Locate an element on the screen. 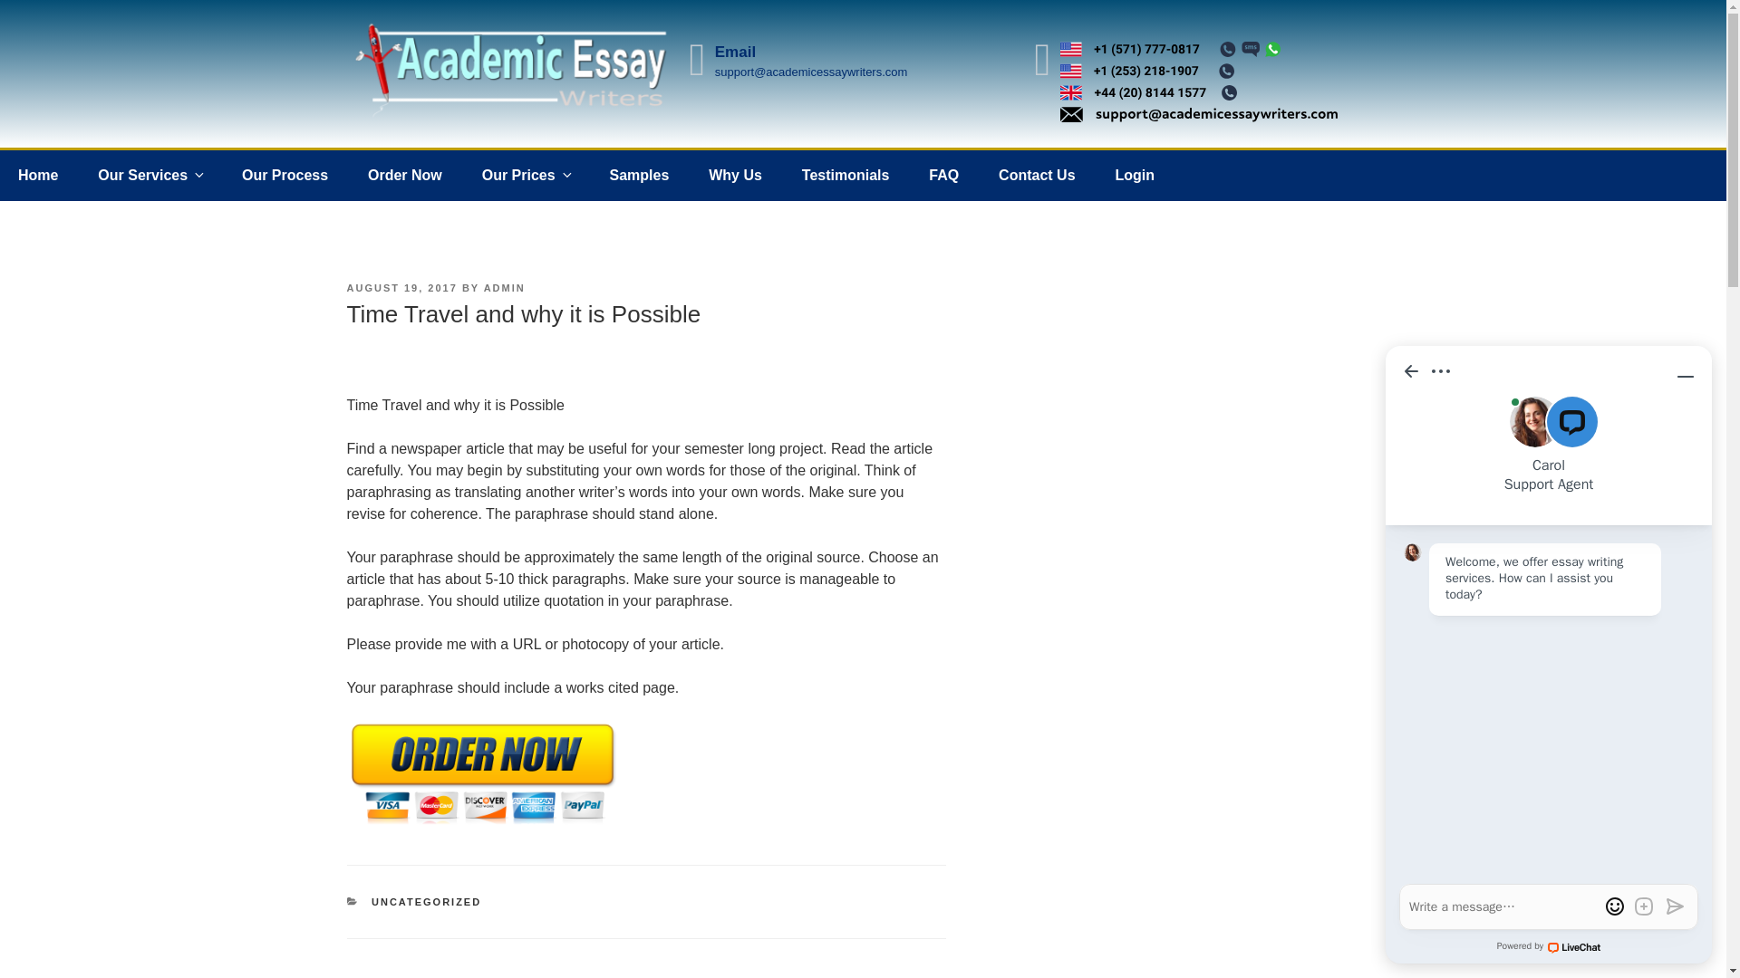  Click to Order is located at coordinates (482, 824).